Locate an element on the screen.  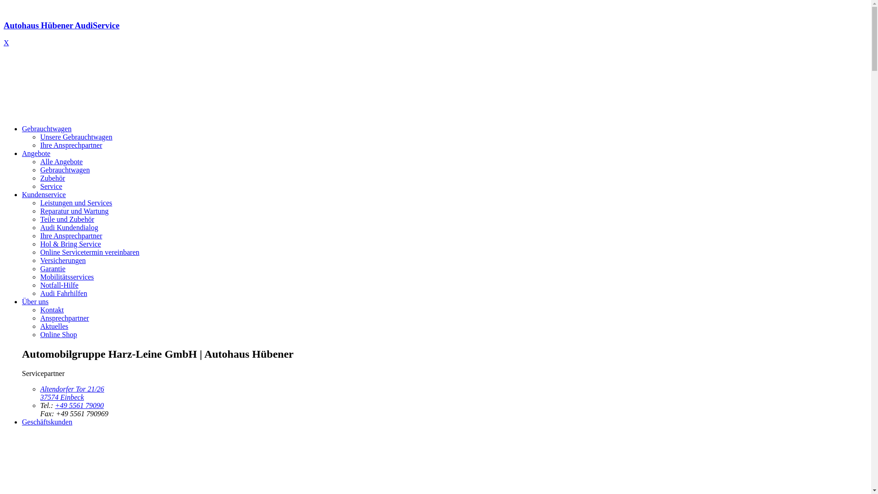
Kontakt is located at coordinates (52, 310).